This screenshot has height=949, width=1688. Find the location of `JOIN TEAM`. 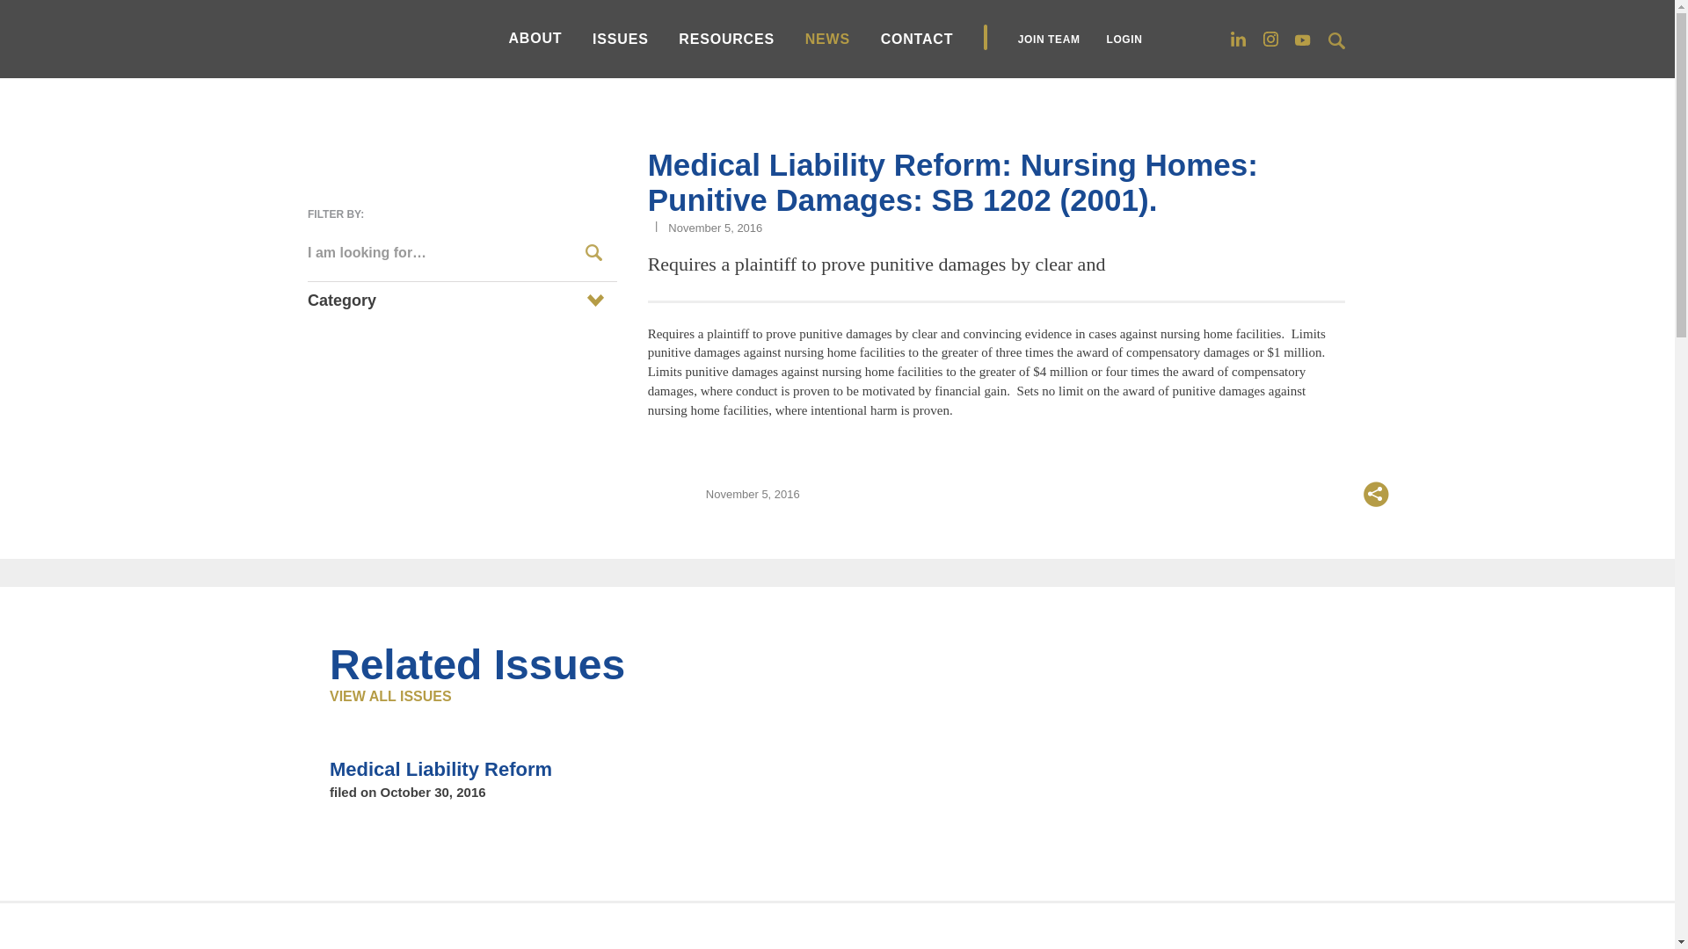

JOIN TEAM is located at coordinates (1048, 39).